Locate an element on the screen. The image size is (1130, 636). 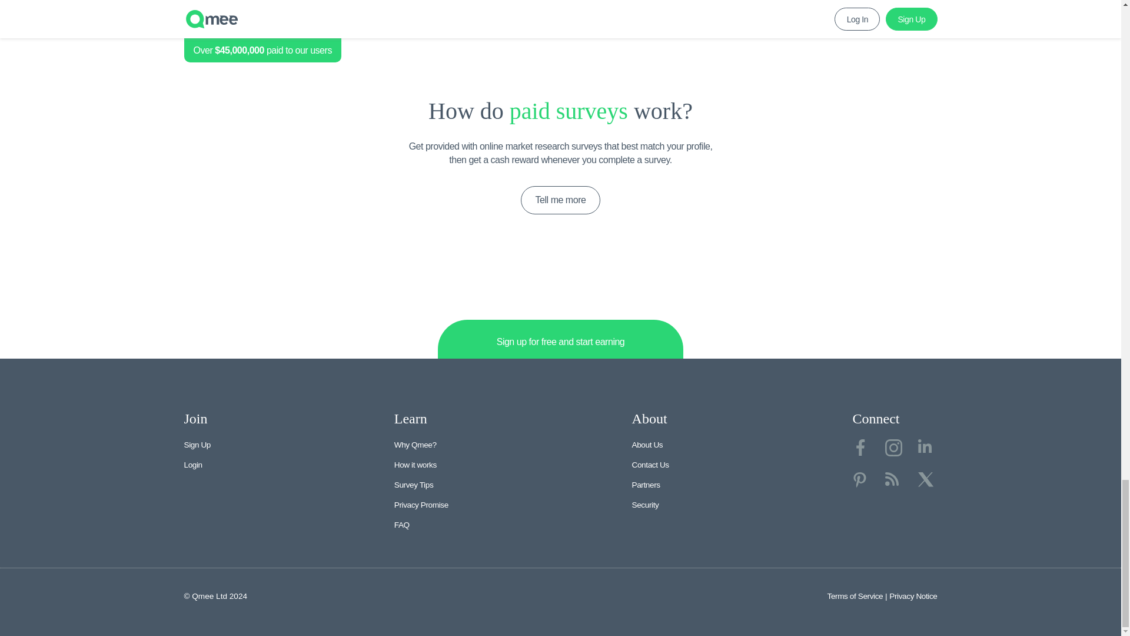
Why Qmee? is located at coordinates (416, 445).